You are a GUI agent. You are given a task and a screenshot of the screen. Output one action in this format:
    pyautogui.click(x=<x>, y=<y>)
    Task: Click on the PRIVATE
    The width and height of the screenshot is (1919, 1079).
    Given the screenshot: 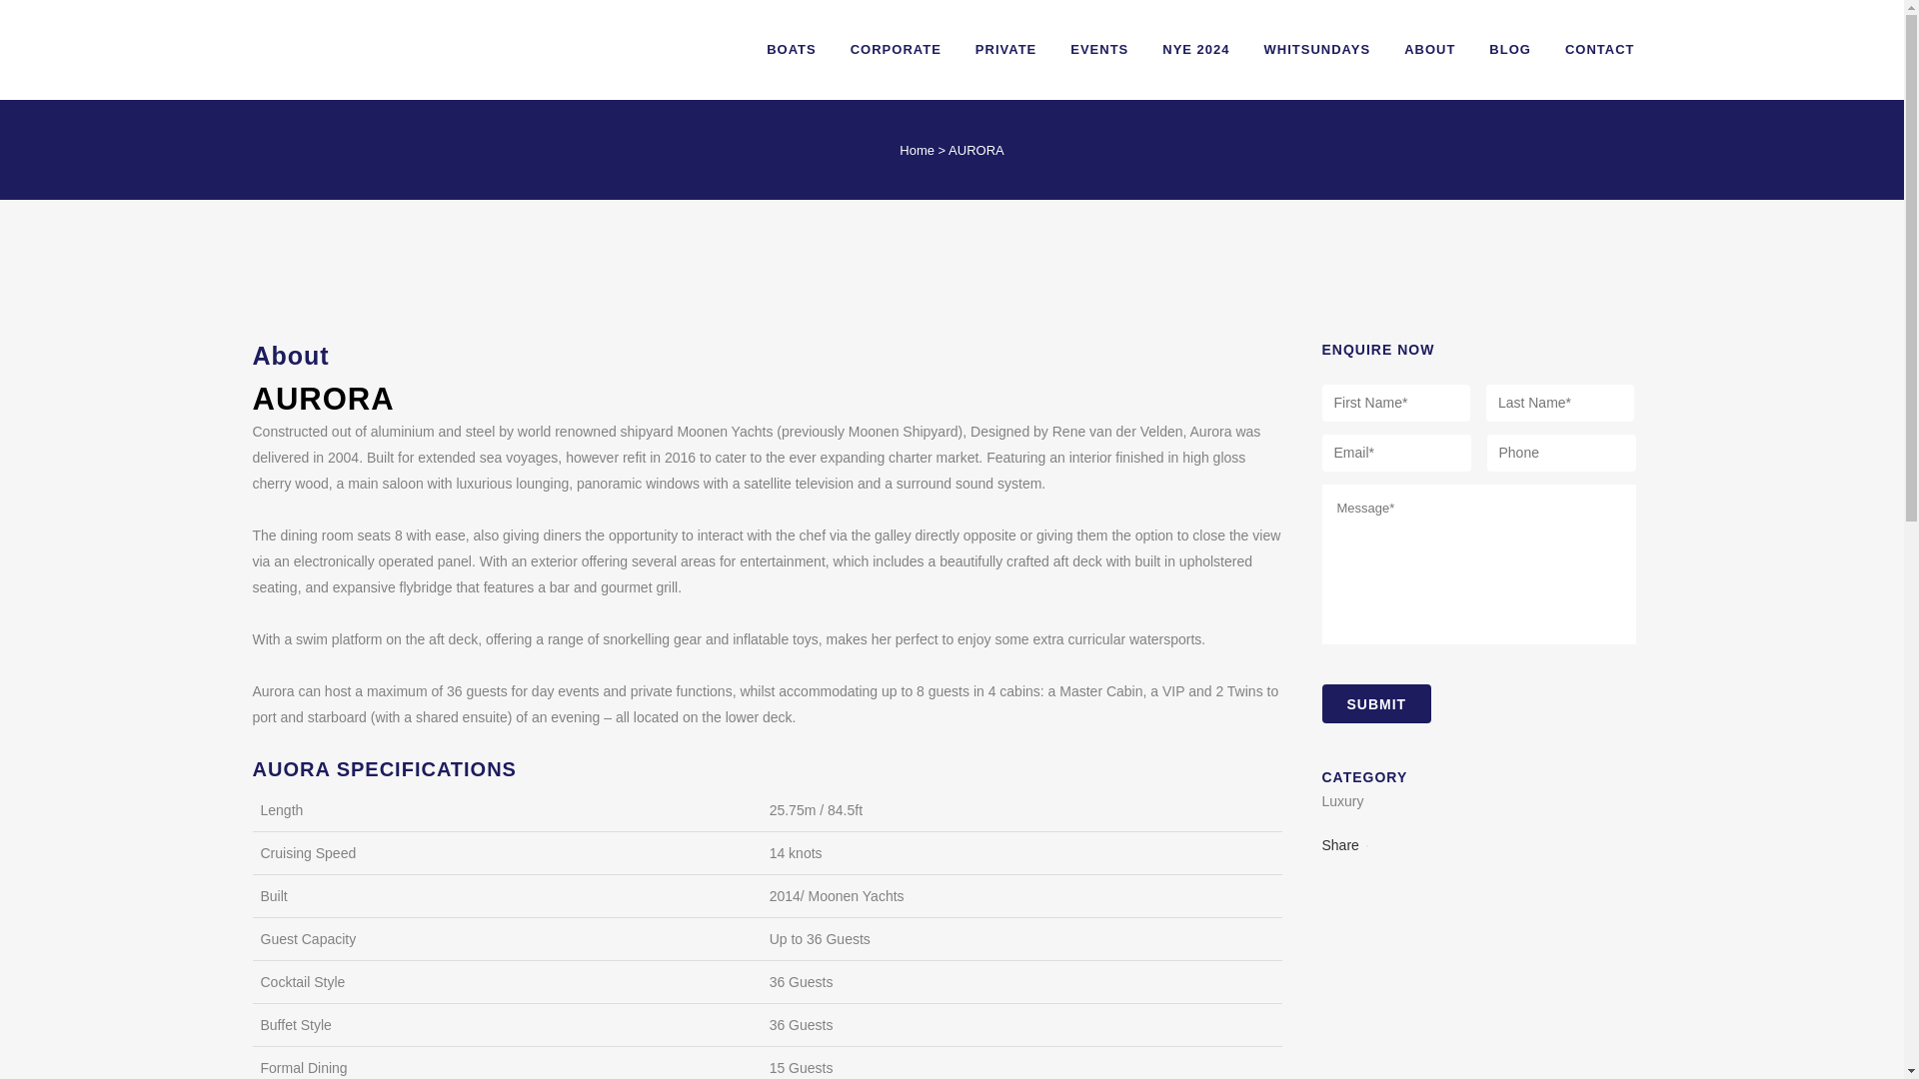 What is the action you would take?
    pyautogui.click(x=1005, y=50)
    